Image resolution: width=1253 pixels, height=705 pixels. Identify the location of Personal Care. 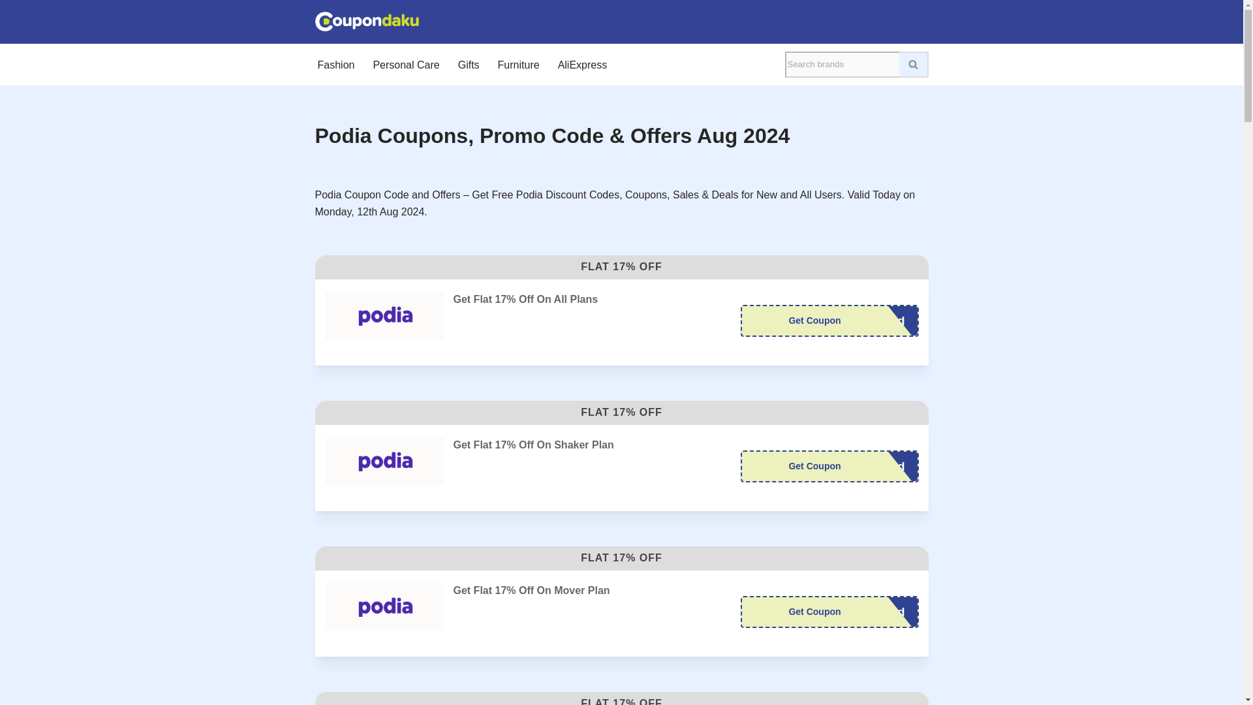
(829, 612).